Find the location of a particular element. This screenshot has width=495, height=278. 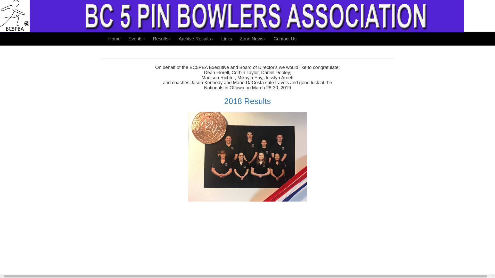

Events is located at coordinates (137, 39).